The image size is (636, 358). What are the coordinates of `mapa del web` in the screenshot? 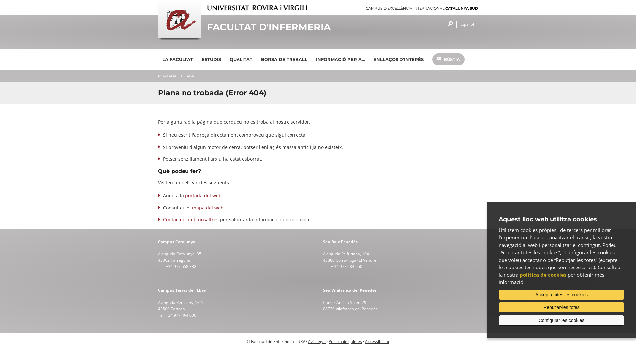 It's located at (208, 208).